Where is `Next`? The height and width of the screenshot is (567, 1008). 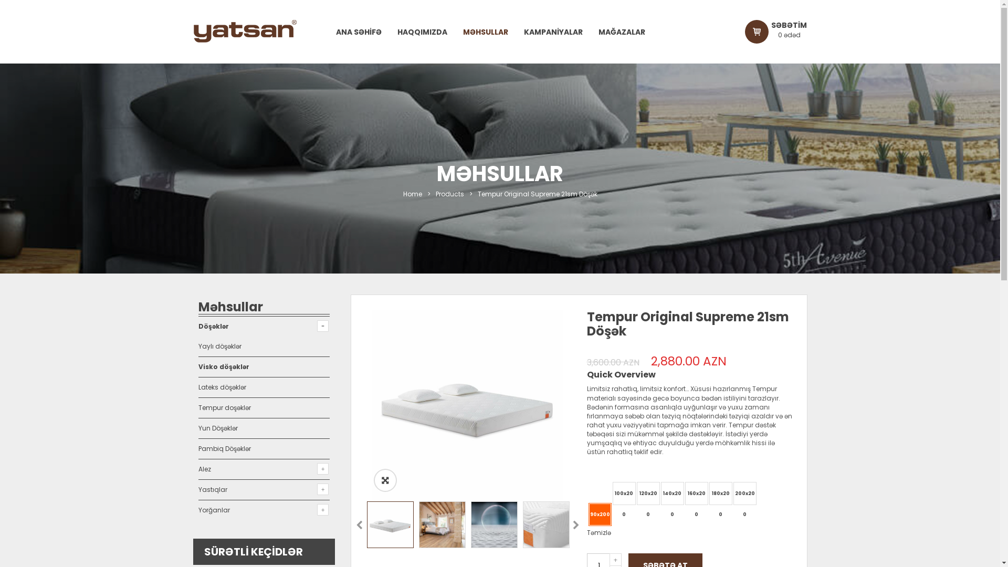
Next is located at coordinates (575, 526).